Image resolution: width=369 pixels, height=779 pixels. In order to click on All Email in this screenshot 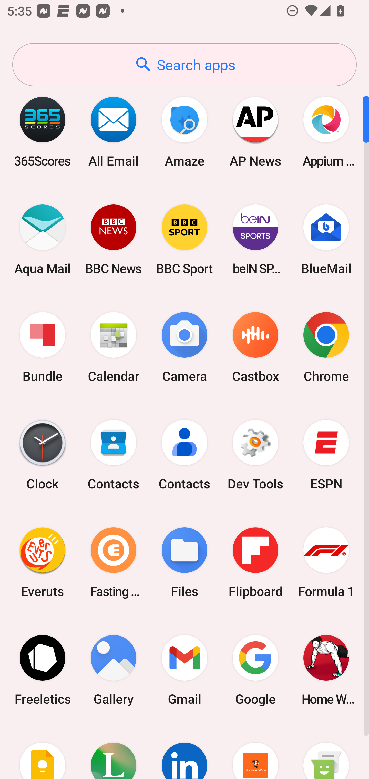, I will do `click(114, 132)`.